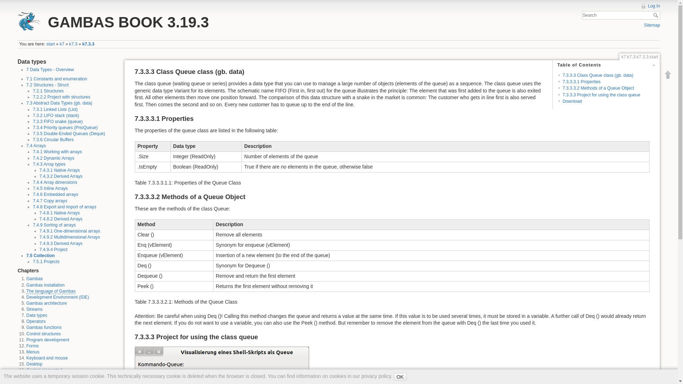  What do you see at coordinates (55, 194) in the screenshot?
I see `7.4.6 Embedded arrays` at bounding box center [55, 194].